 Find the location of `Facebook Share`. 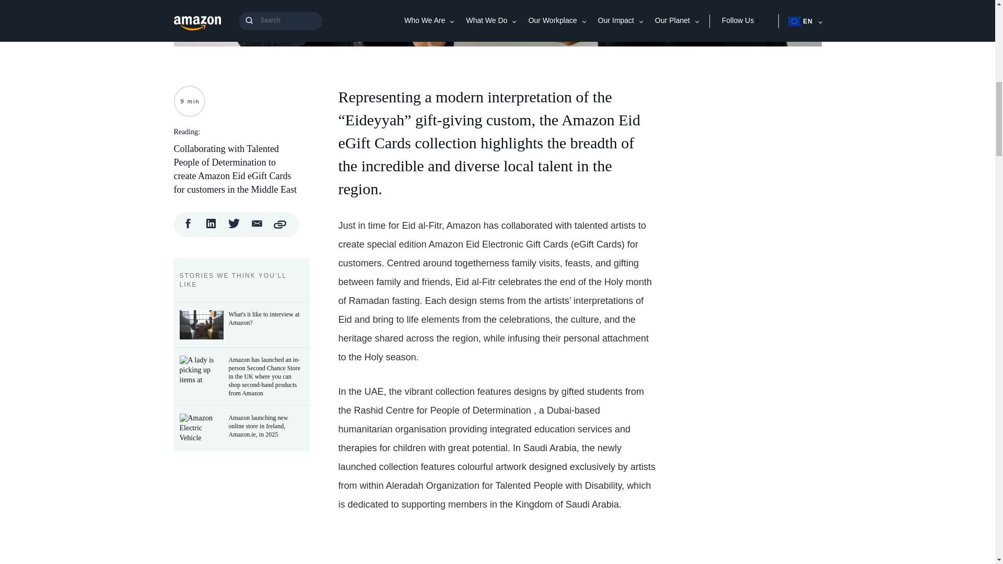

Facebook Share is located at coordinates (188, 227).